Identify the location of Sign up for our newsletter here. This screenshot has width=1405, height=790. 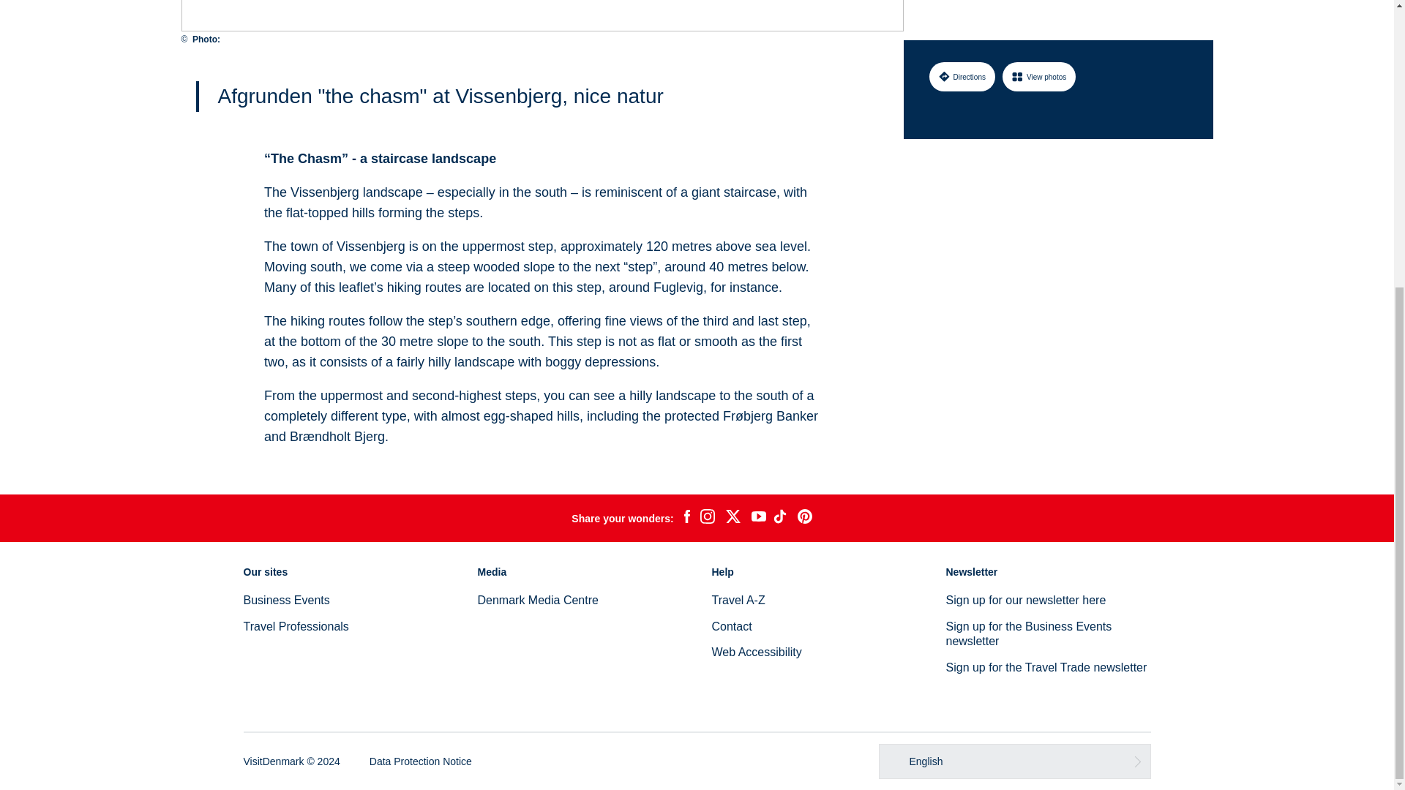
(1026, 600).